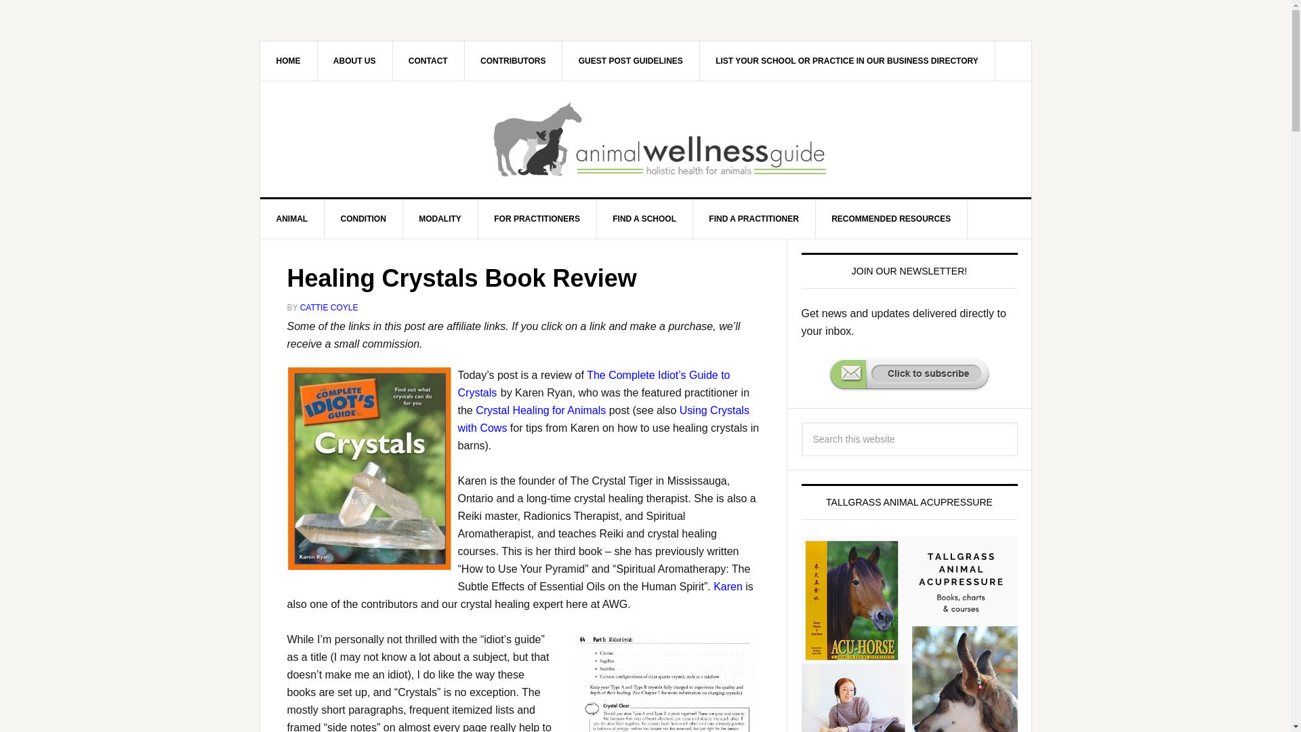  I want to click on CONDITION, so click(363, 218).